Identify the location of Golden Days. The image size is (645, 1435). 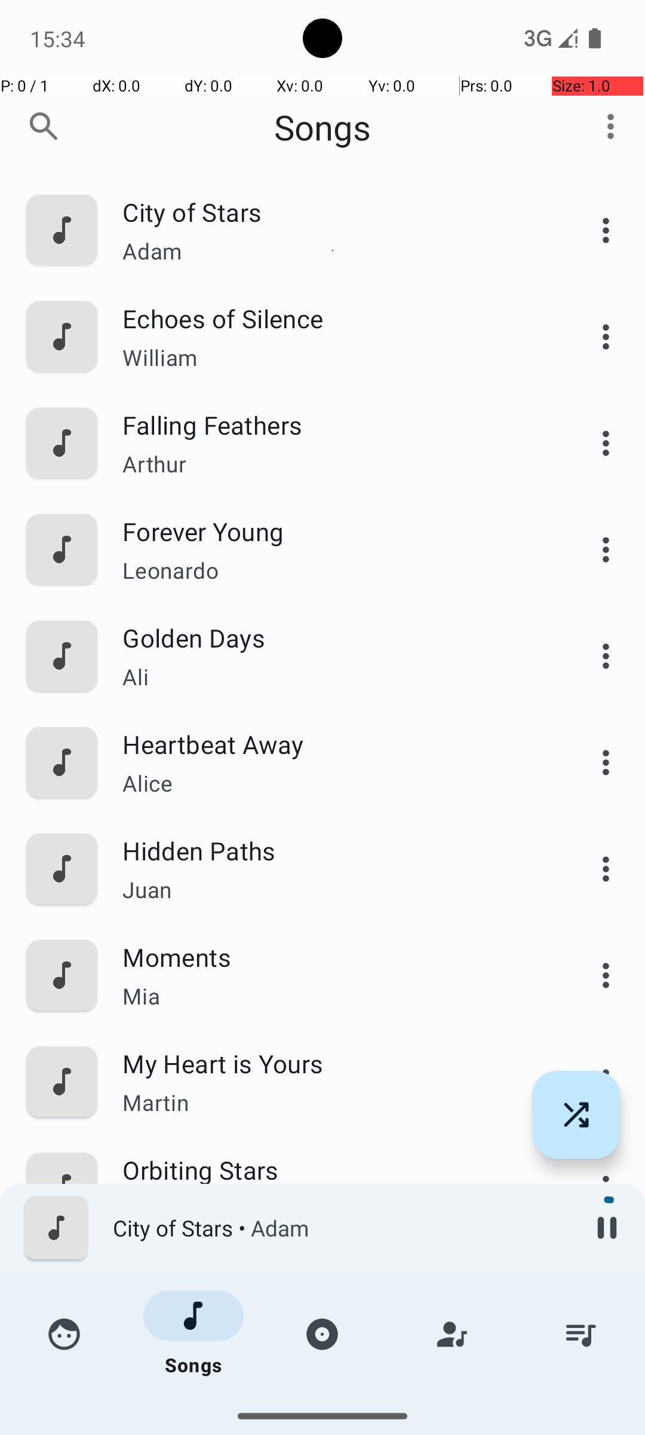
(333, 637).